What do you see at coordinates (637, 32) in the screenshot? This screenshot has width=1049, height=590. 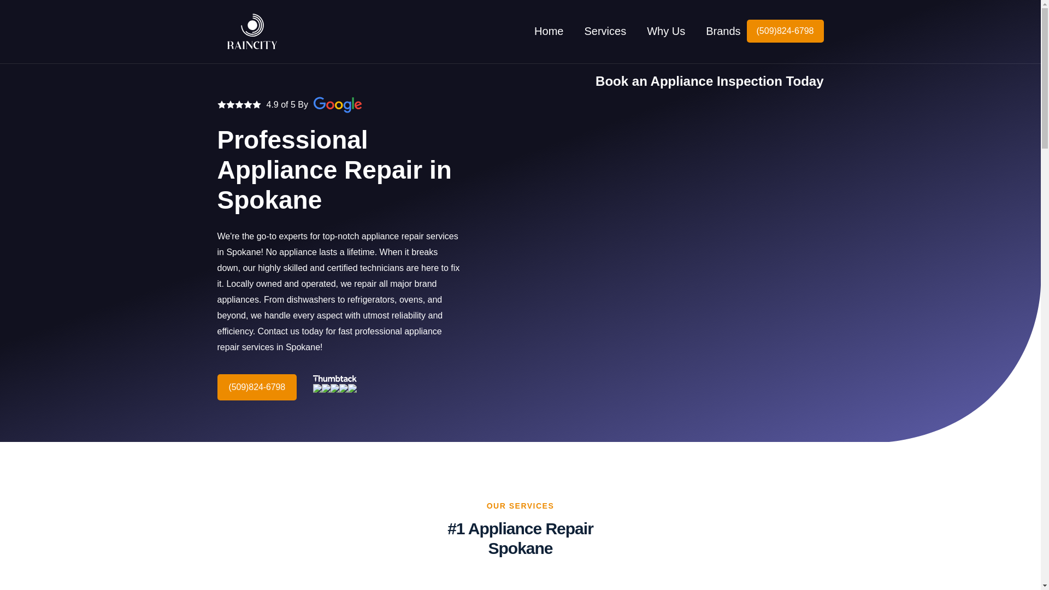 I see `Services` at bounding box center [637, 32].